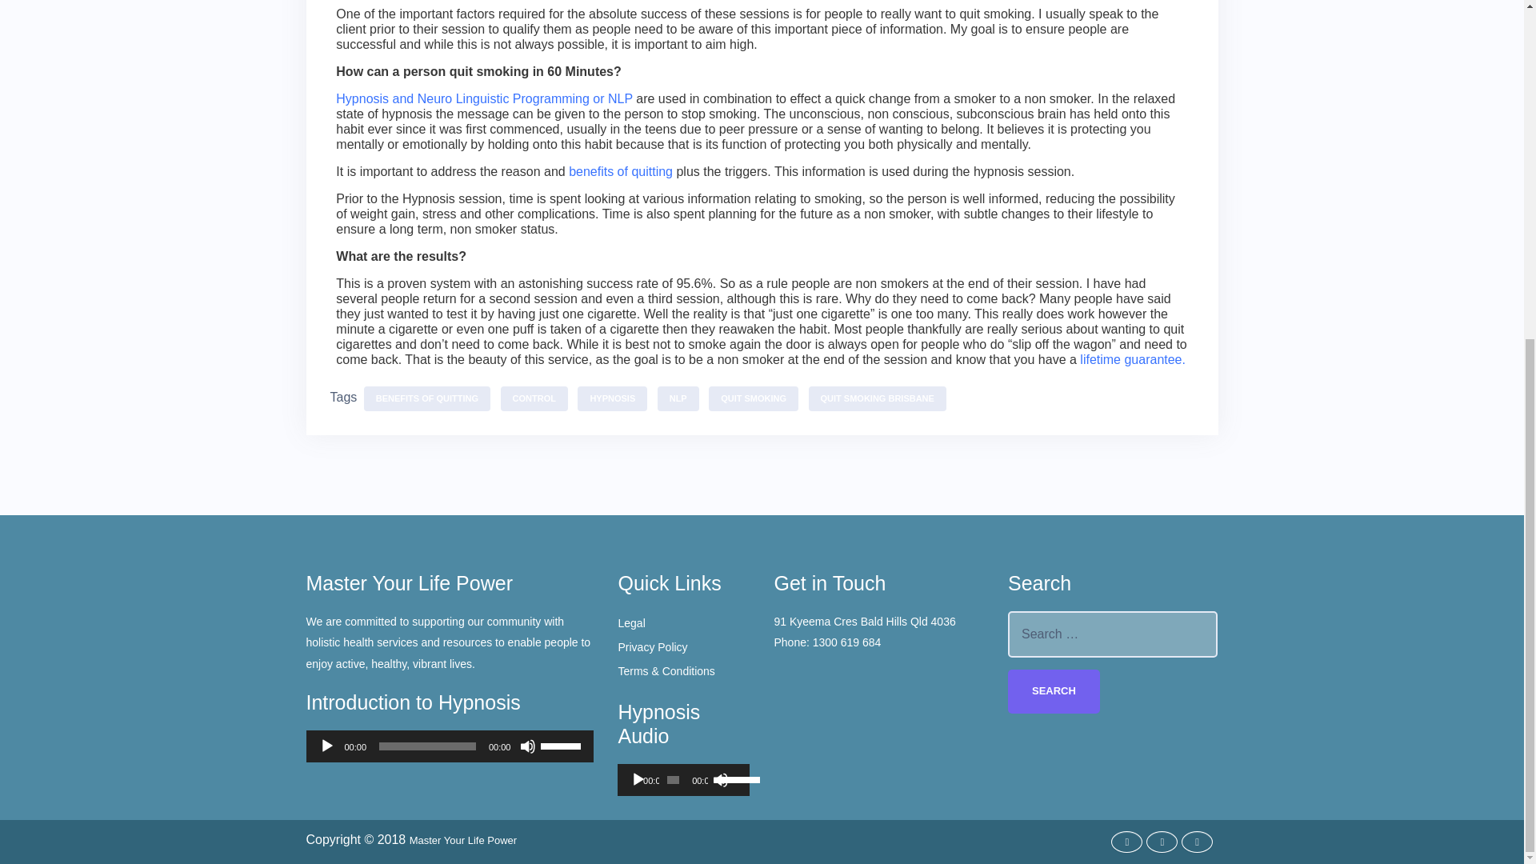 The image size is (1536, 864). What do you see at coordinates (1133, 358) in the screenshot?
I see `lifetime guarantee.` at bounding box center [1133, 358].